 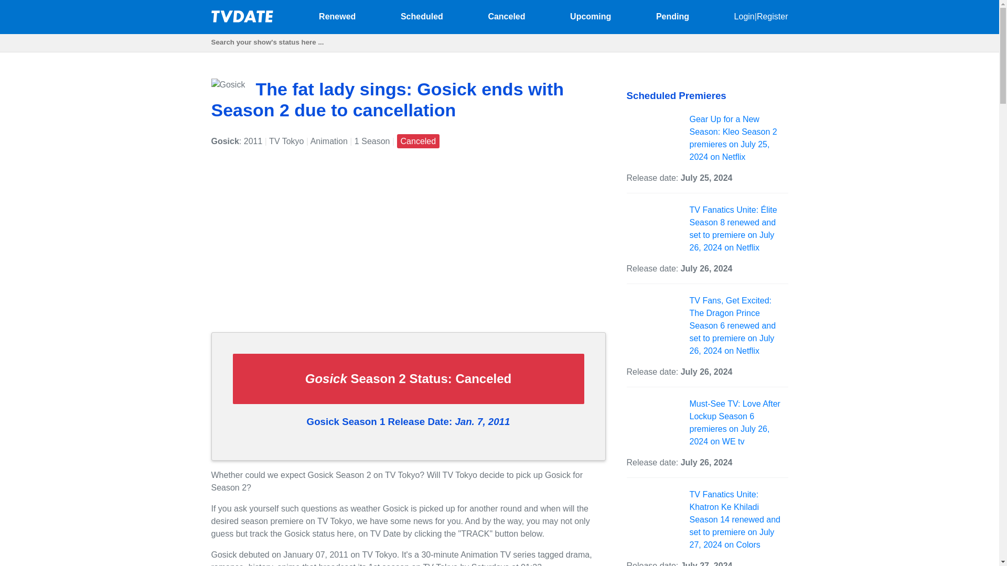 What do you see at coordinates (773, 16) in the screenshot?
I see `Register` at bounding box center [773, 16].